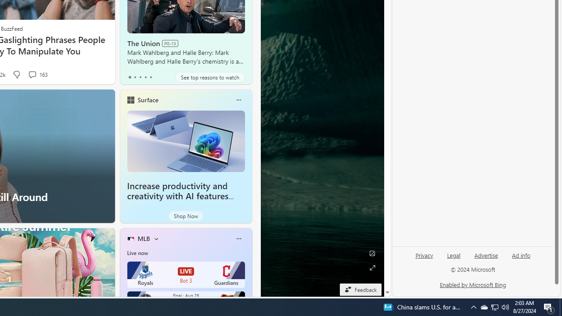 Image resolution: width=562 pixels, height=316 pixels. I want to click on Ad info, so click(521, 259).